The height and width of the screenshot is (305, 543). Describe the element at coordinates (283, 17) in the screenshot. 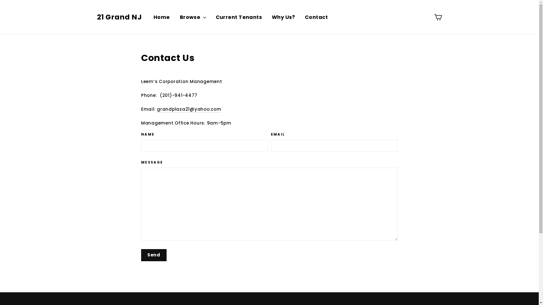

I see `Why Us?` at that location.